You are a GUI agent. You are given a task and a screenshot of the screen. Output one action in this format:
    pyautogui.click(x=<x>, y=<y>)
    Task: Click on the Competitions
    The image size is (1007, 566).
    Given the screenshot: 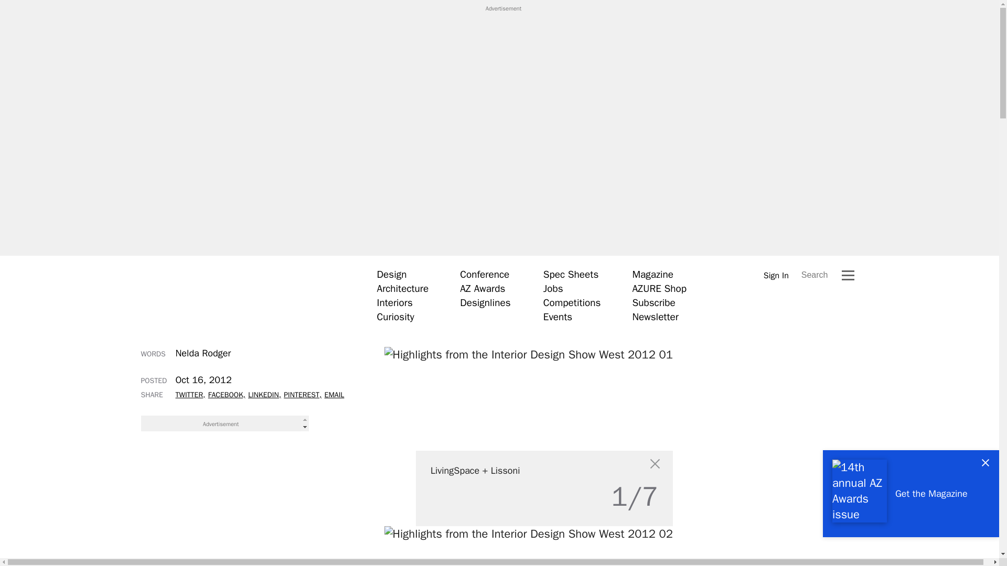 What is the action you would take?
    pyautogui.click(x=572, y=302)
    